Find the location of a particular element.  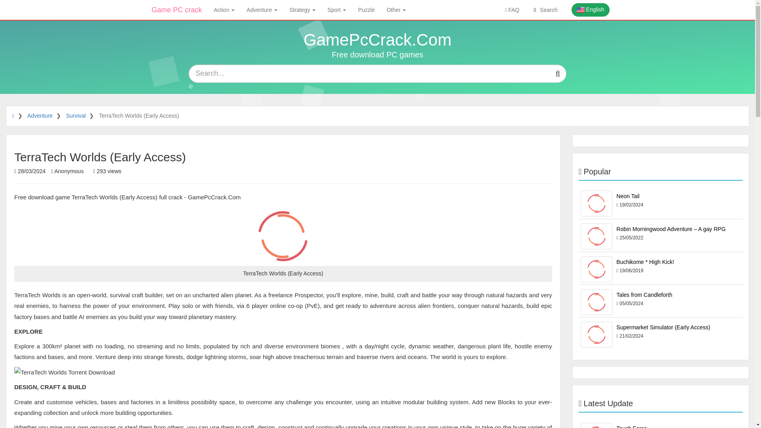

Views is located at coordinates (107, 171).